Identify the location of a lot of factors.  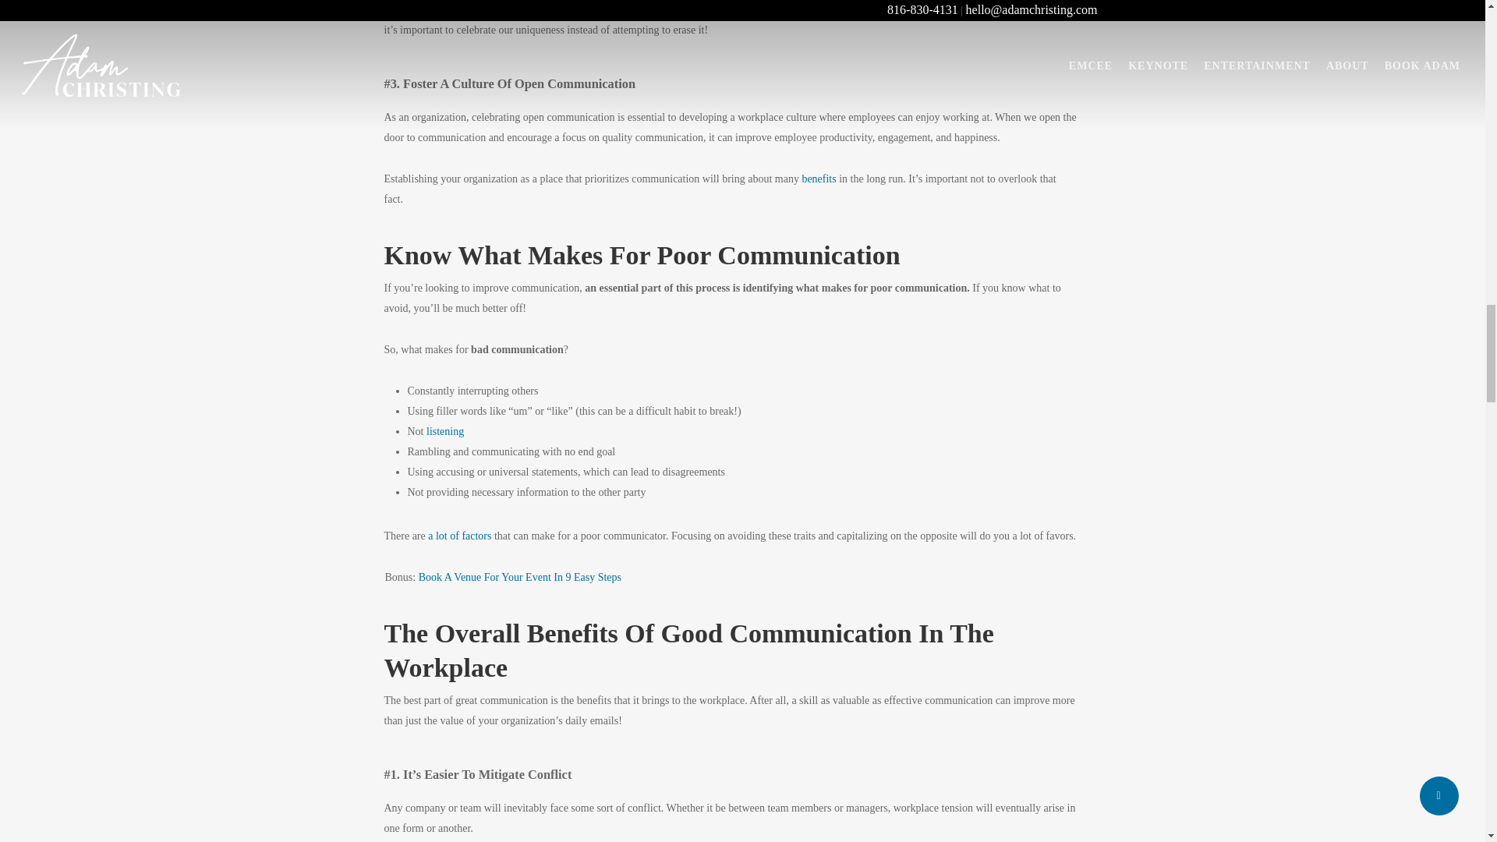
(459, 536).